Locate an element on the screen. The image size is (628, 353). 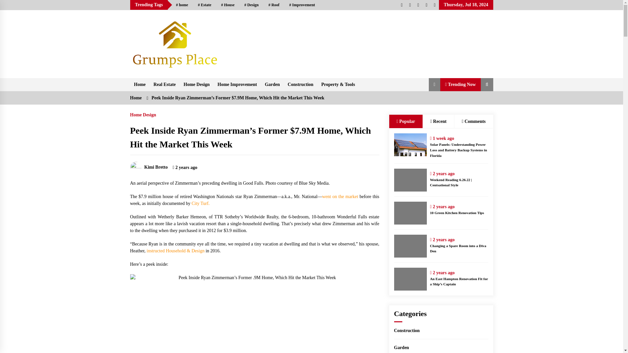
Real Estate is located at coordinates (164, 84).